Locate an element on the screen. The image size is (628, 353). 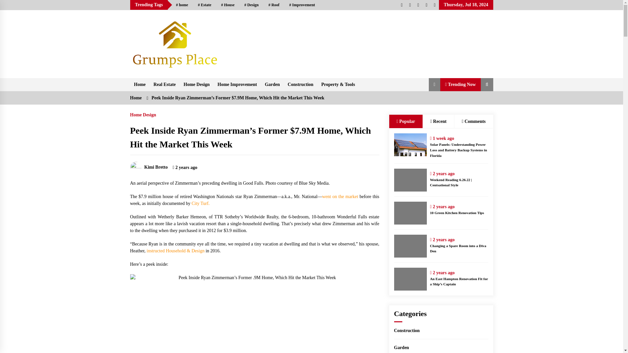
Real Estate is located at coordinates (164, 84).